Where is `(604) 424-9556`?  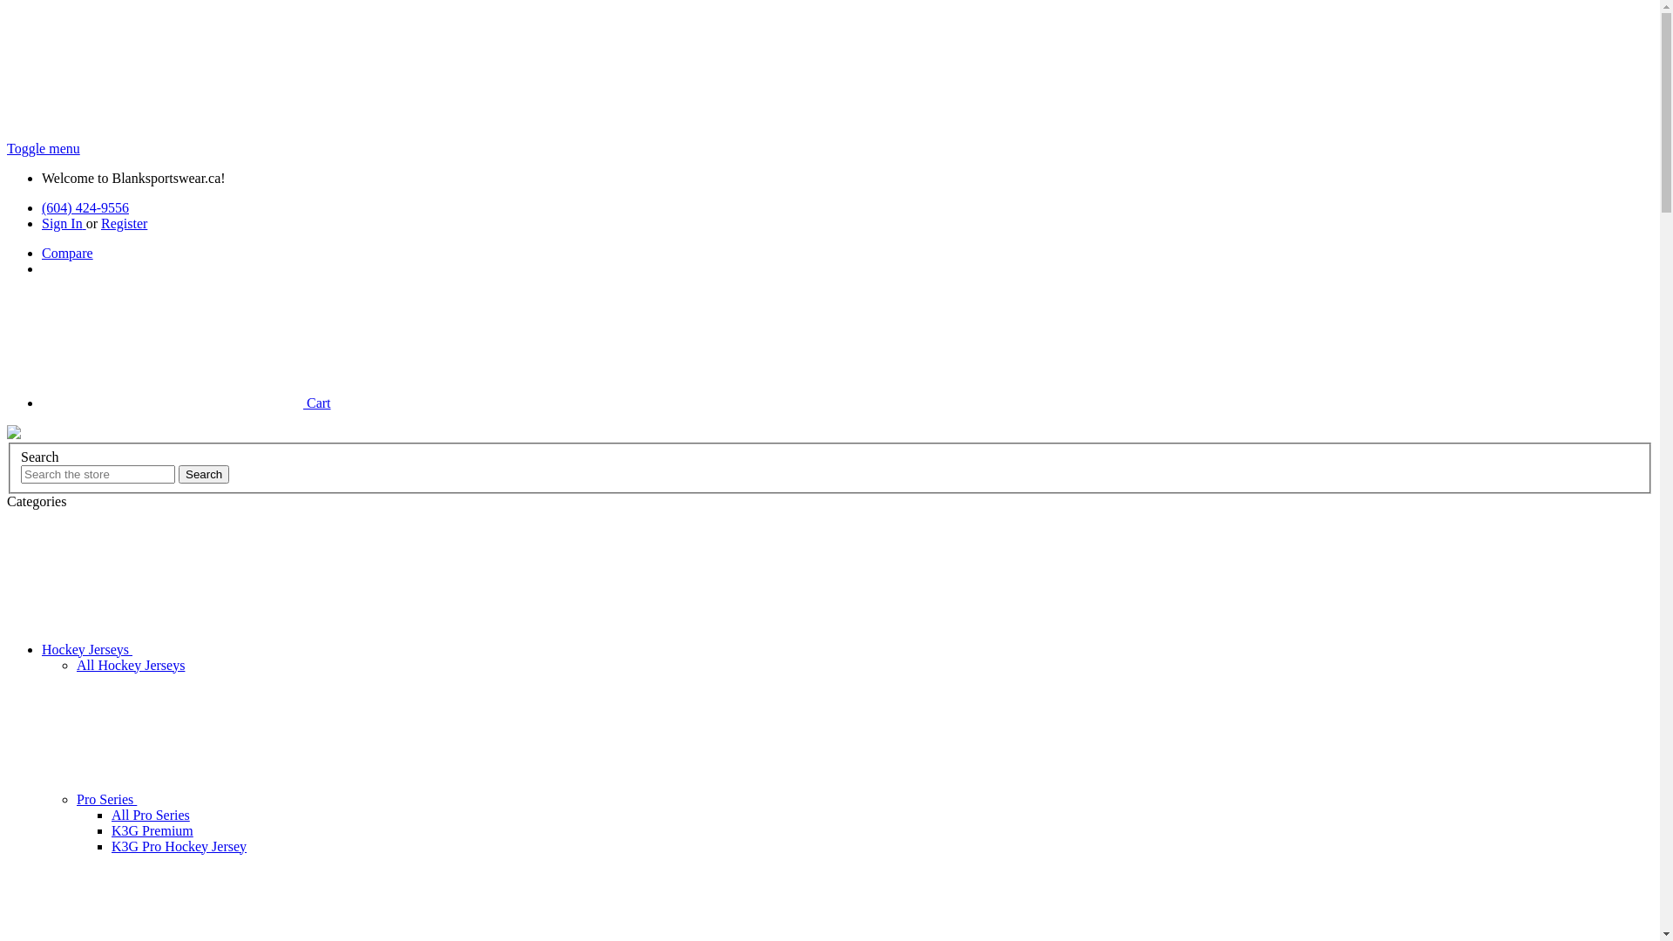
(604) 424-9556 is located at coordinates (85, 207).